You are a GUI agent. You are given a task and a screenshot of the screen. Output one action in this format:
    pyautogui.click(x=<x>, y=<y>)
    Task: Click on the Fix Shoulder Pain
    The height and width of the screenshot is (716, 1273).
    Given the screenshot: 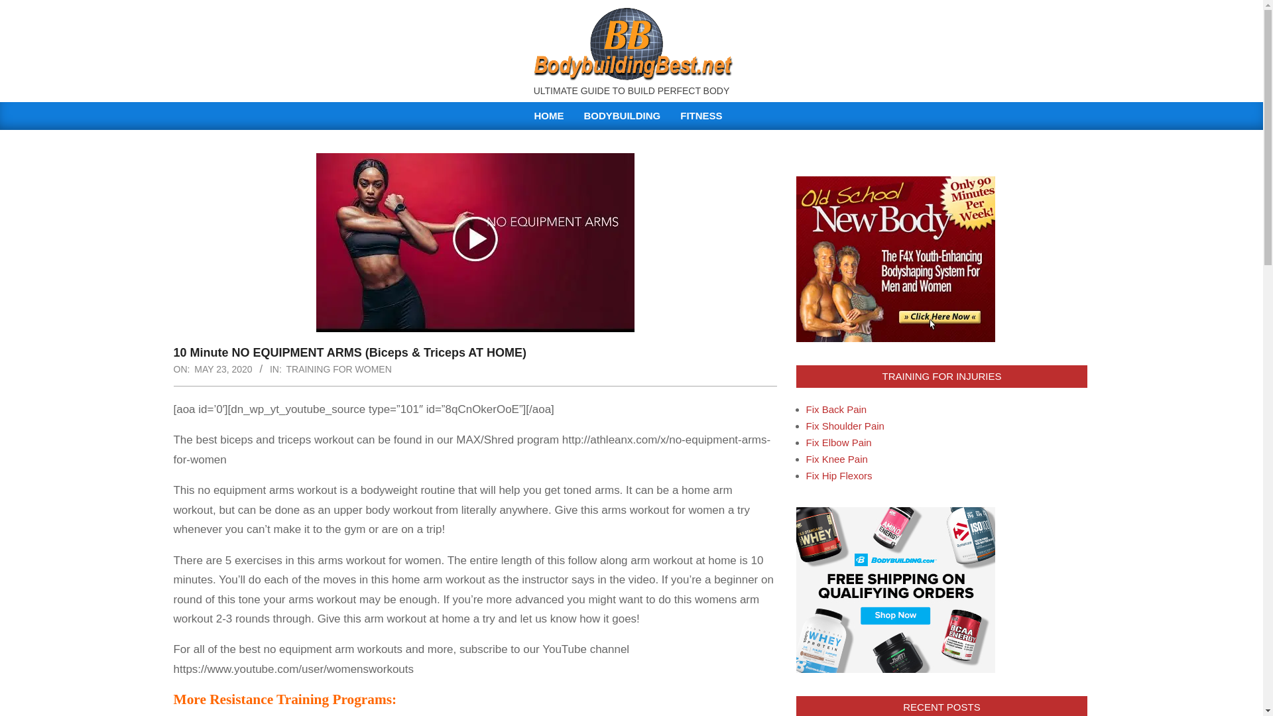 What is the action you would take?
    pyautogui.click(x=845, y=426)
    